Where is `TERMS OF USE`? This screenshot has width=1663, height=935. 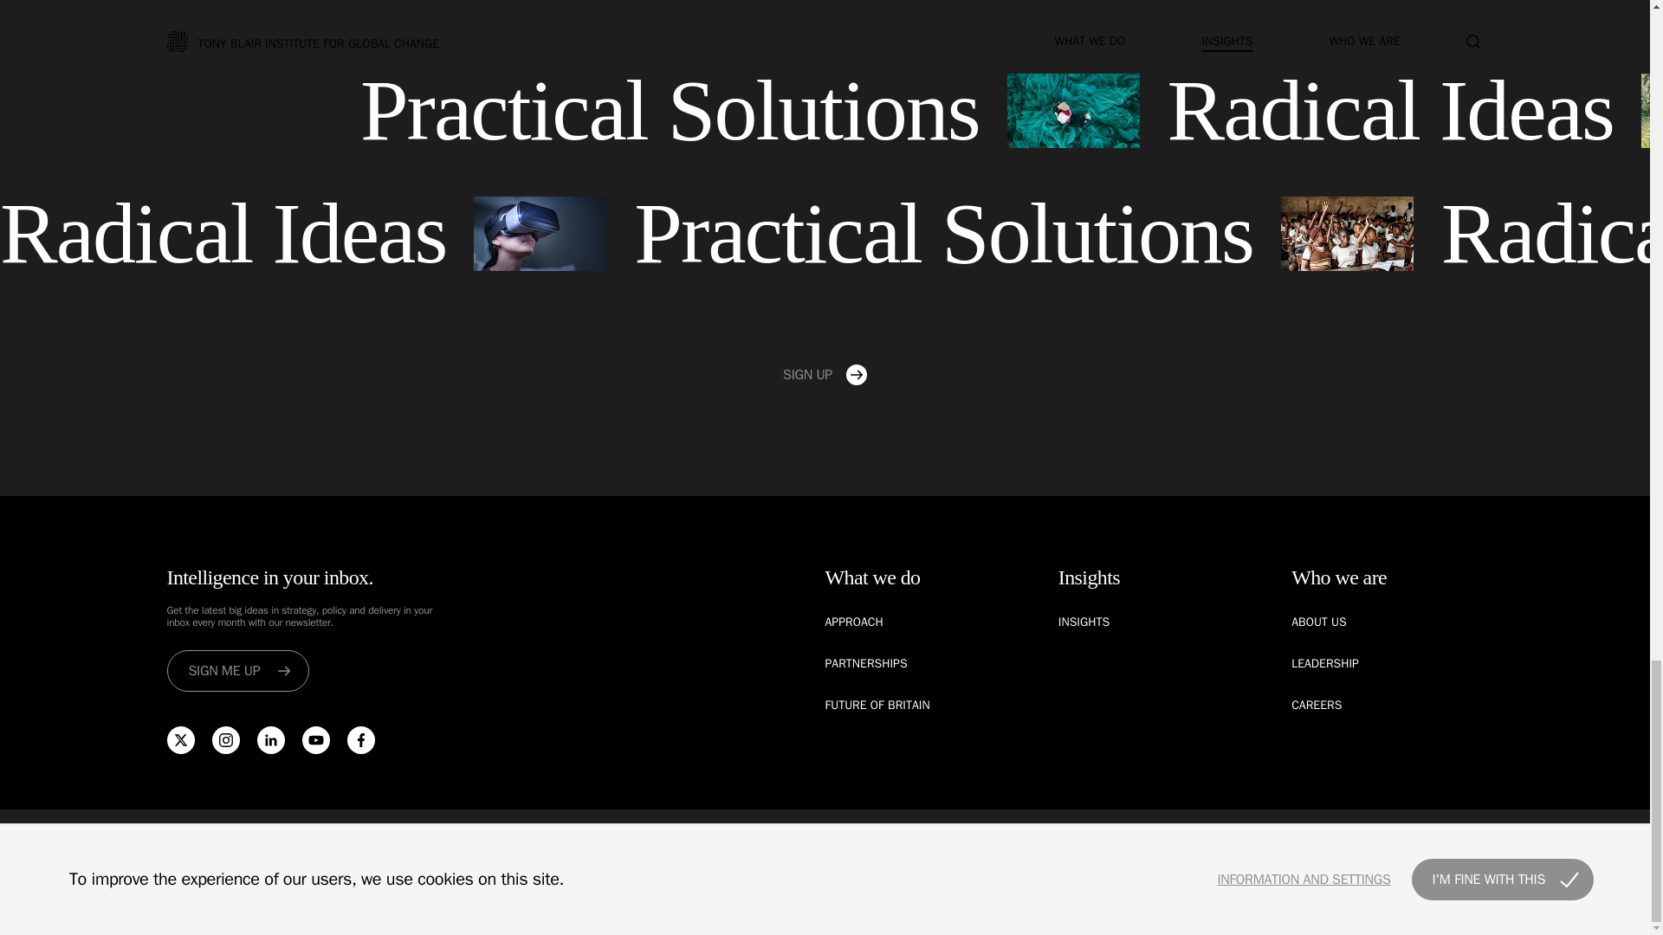
TERMS OF USE is located at coordinates (929, 849).